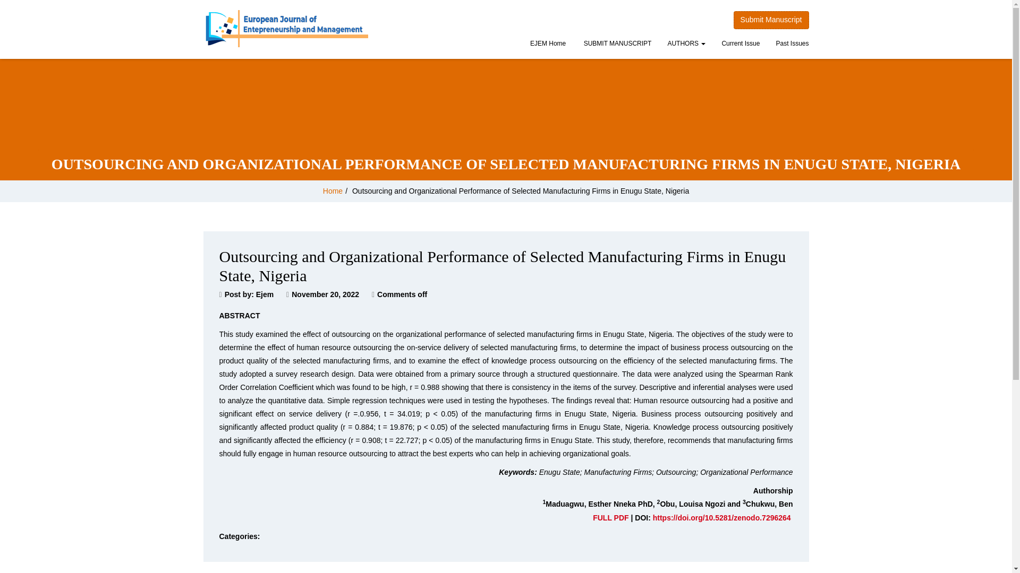  What do you see at coordinates (548, 45) in the screenshot?
I see `EJEM Home` at bounding box center [548, 45].